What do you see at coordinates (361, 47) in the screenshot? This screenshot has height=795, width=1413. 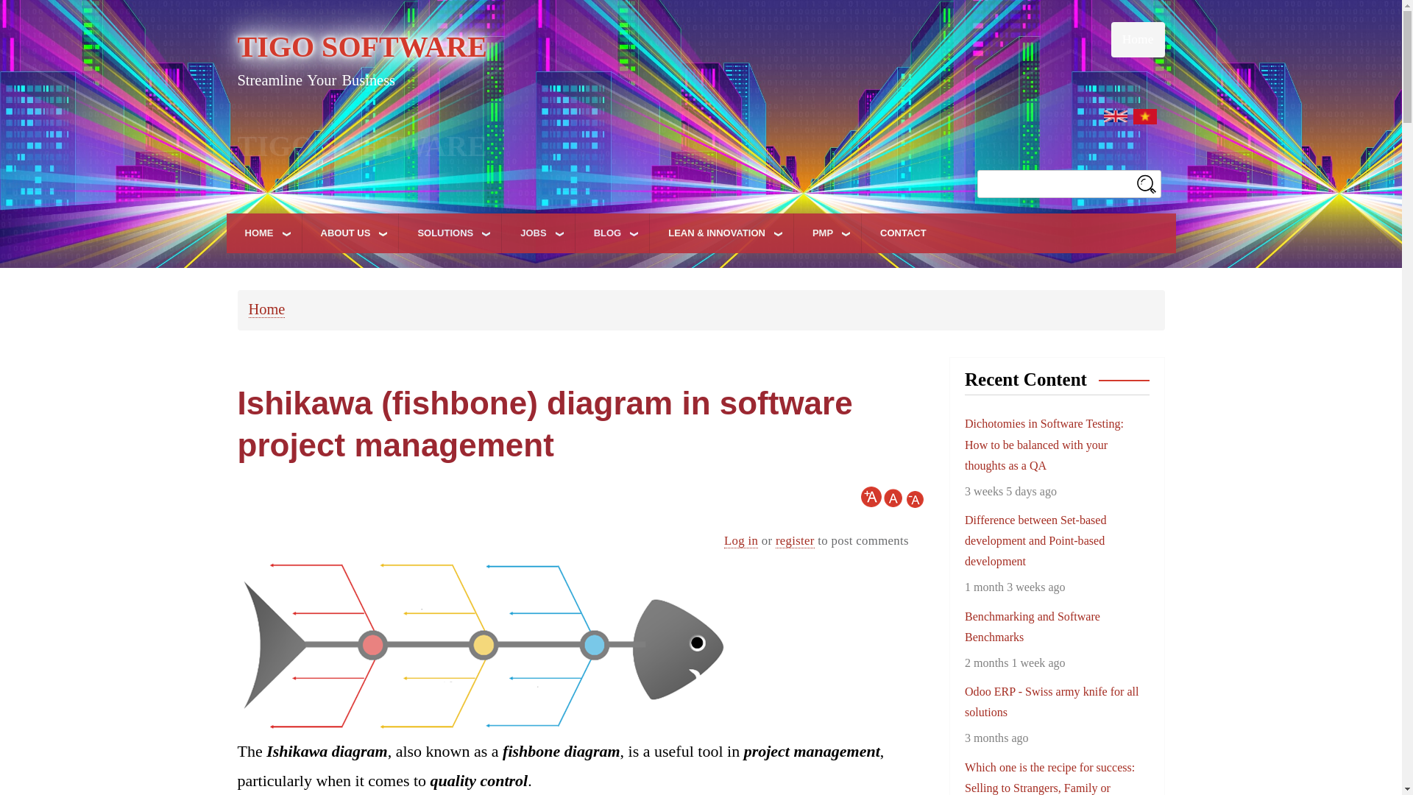 I see `TIGO SOFTWARE` at bounding box center [361, 47].